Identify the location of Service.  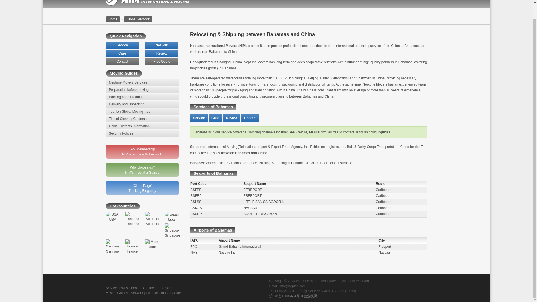
(123, 45).